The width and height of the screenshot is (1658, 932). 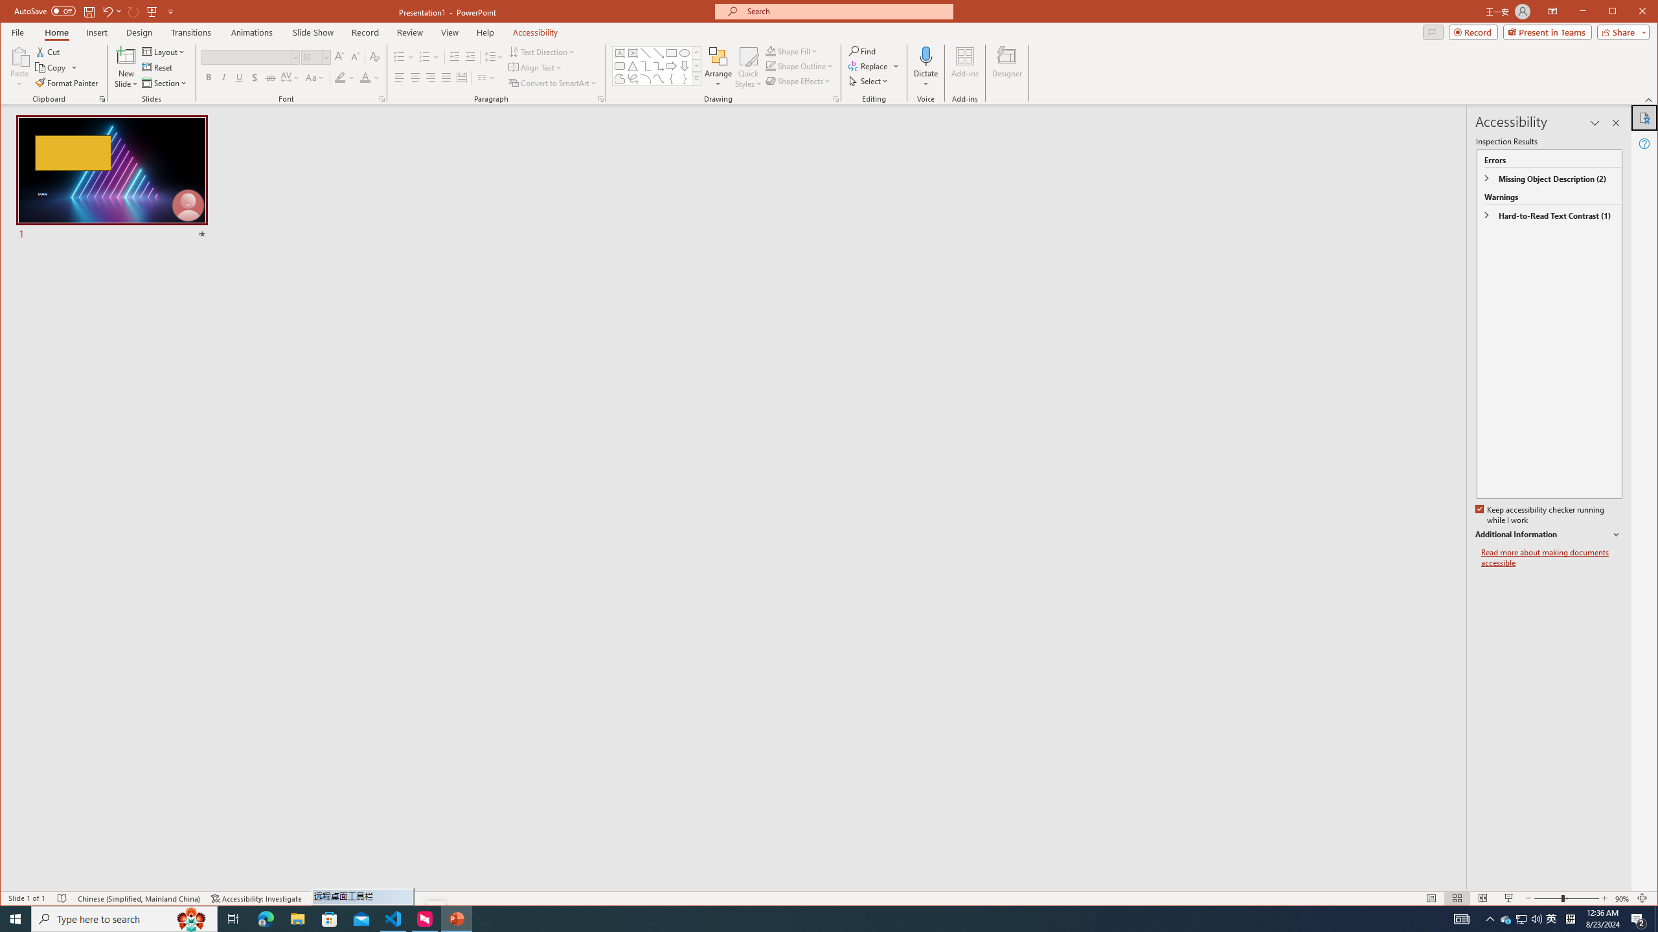 I want to click on Select, so click(x=1461, y=919).